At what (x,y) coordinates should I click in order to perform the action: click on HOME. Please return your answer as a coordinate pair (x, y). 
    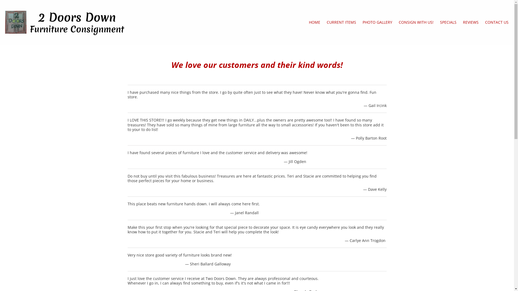
    Looking at the image, I should click on (315, 23).